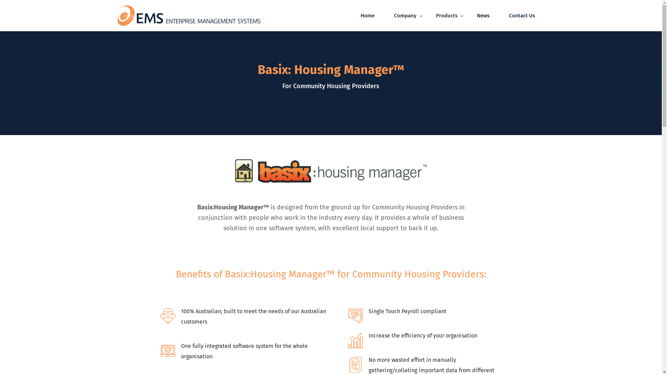  I want to click on News, so click(483, 16).